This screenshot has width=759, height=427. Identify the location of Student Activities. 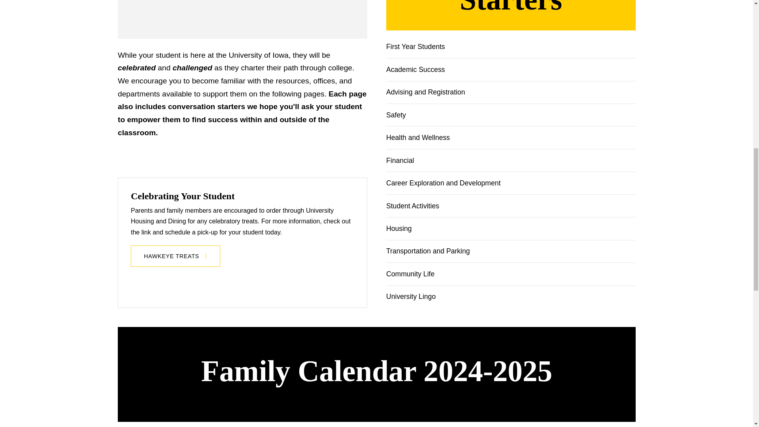
(415, 206).